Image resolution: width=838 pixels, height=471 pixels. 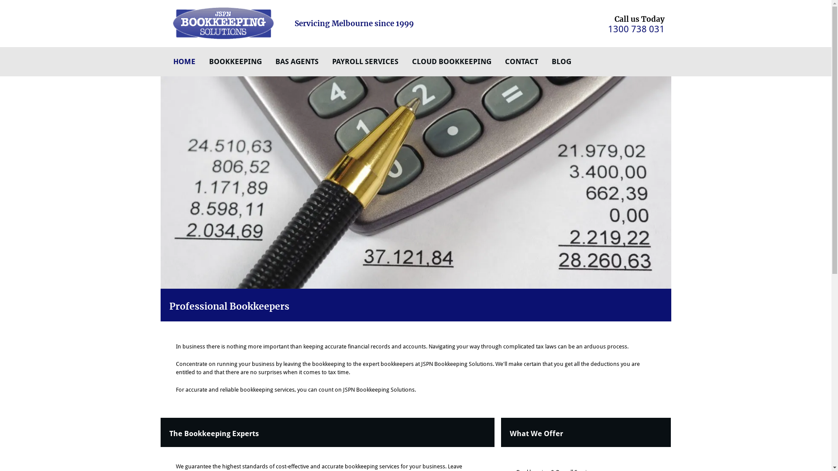 I want to click on JSPN Bookkeeping Logo Image, so click(x=224, y=24).